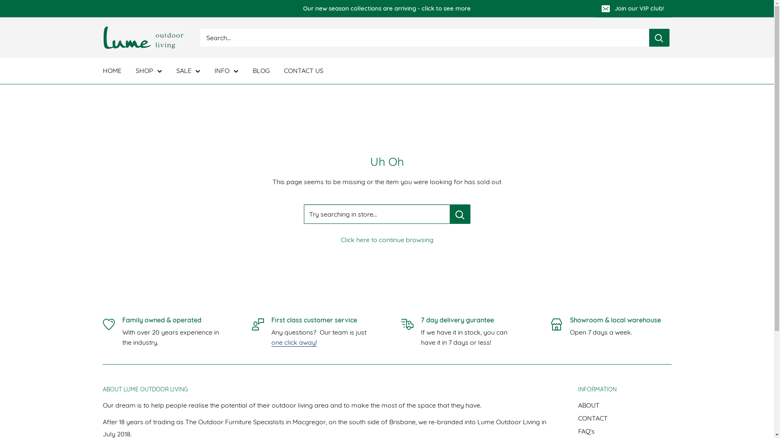  What do you see at coordinates (112, 71) in the screenshot?
I see `HOME` at bounding box center [112, 71].